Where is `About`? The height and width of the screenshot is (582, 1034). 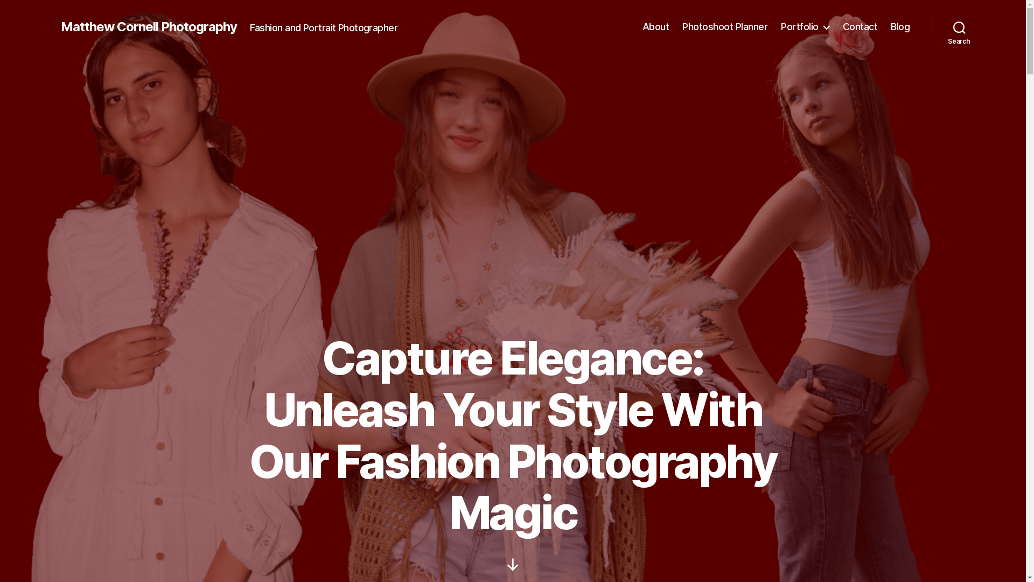 About is located at coordinates (656, 27).